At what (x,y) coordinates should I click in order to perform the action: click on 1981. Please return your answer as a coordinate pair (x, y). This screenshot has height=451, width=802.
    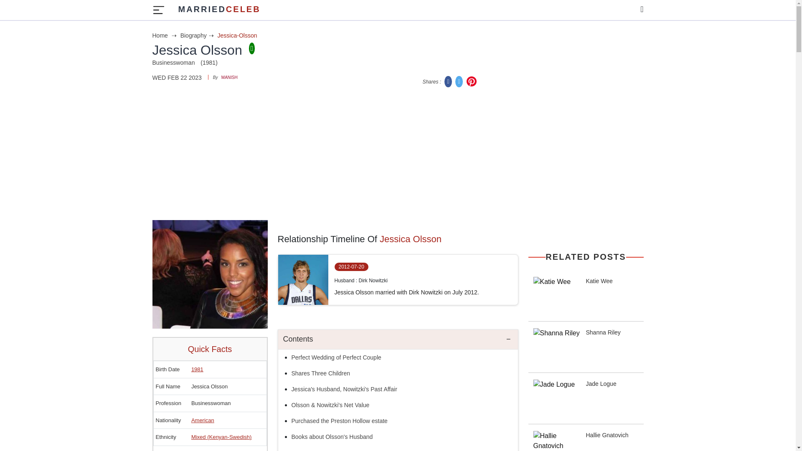
    Looking at the image, I should click on (197, 369).